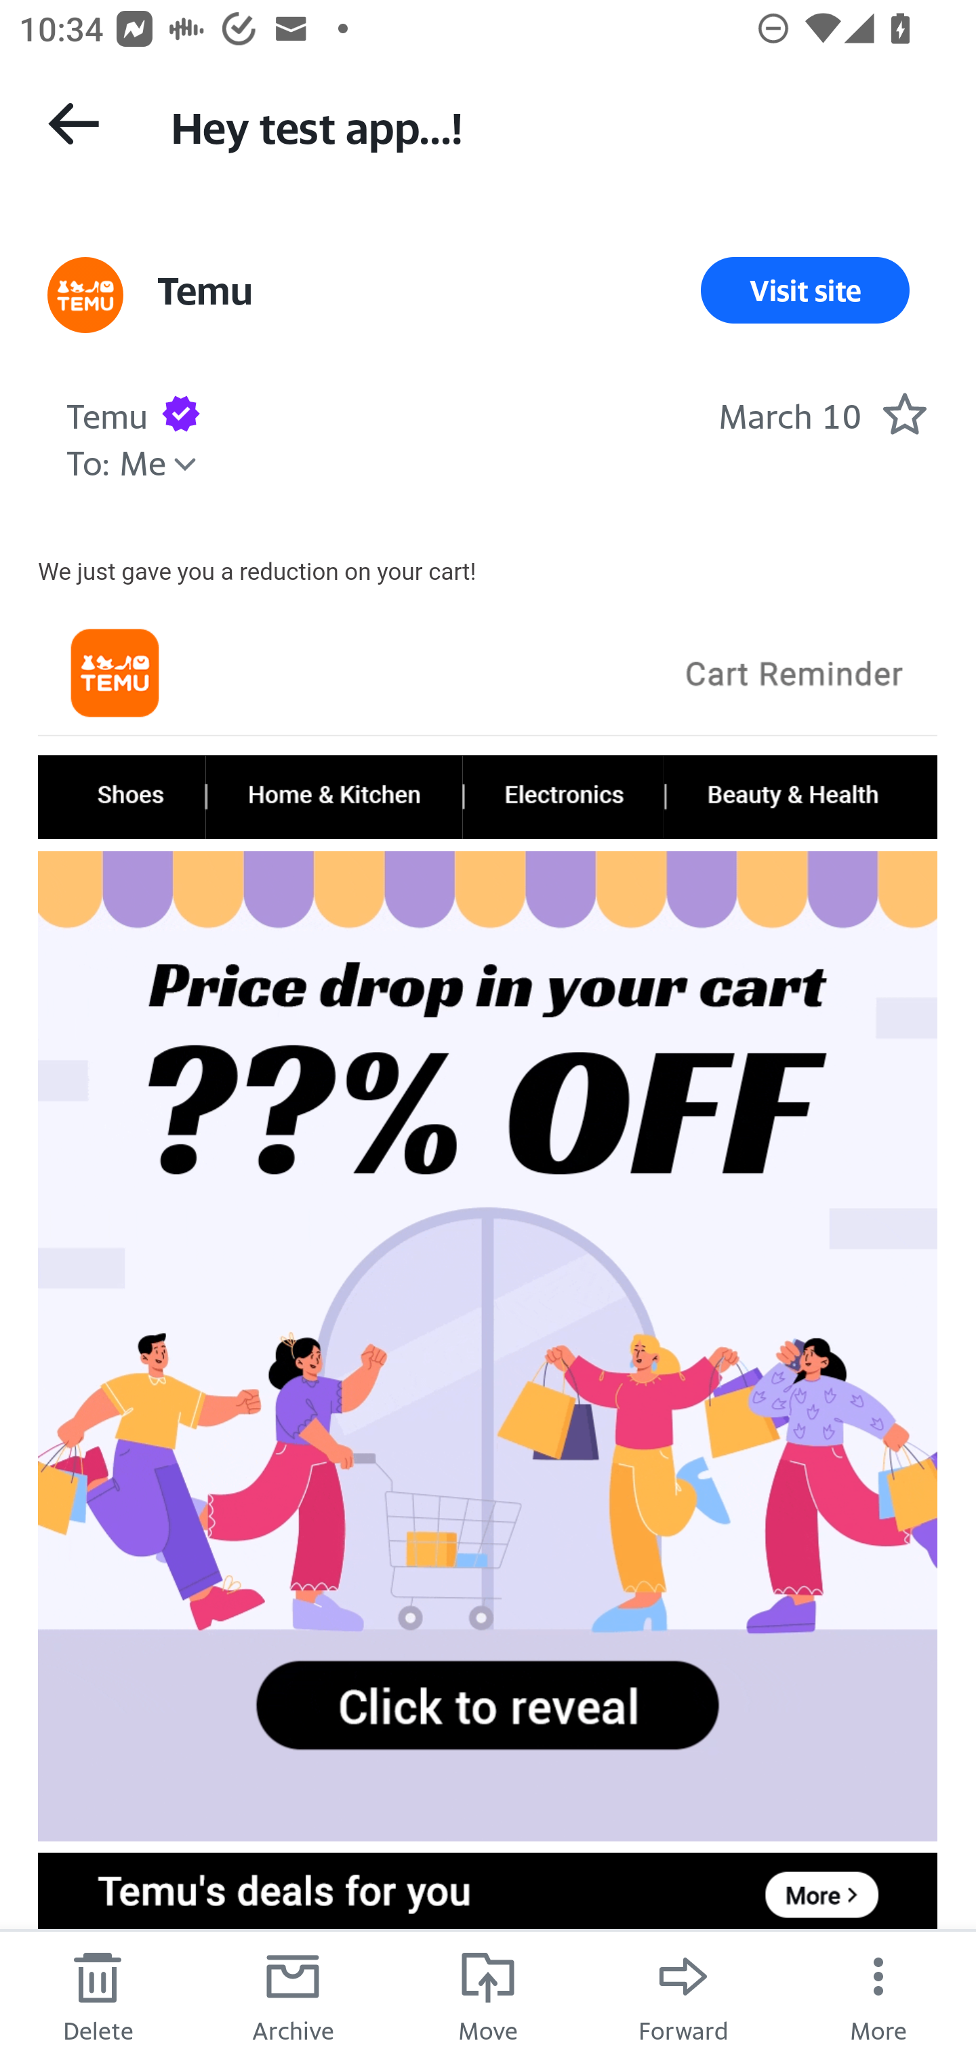  I want to click on Forward, so click(683, 1996).